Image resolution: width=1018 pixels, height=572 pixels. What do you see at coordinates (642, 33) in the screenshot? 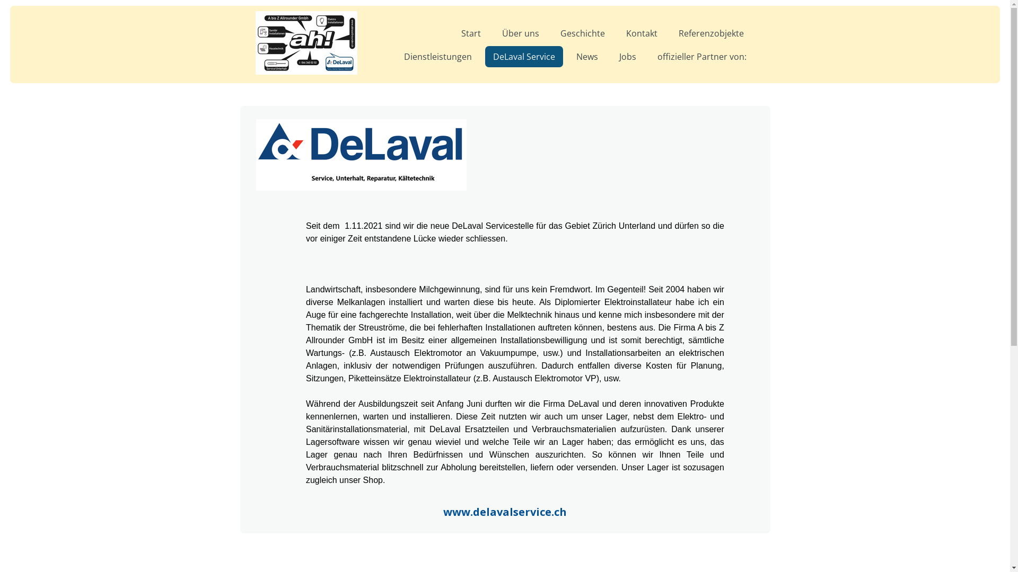
I see `Kontakt` at bounding box center [642, 33].